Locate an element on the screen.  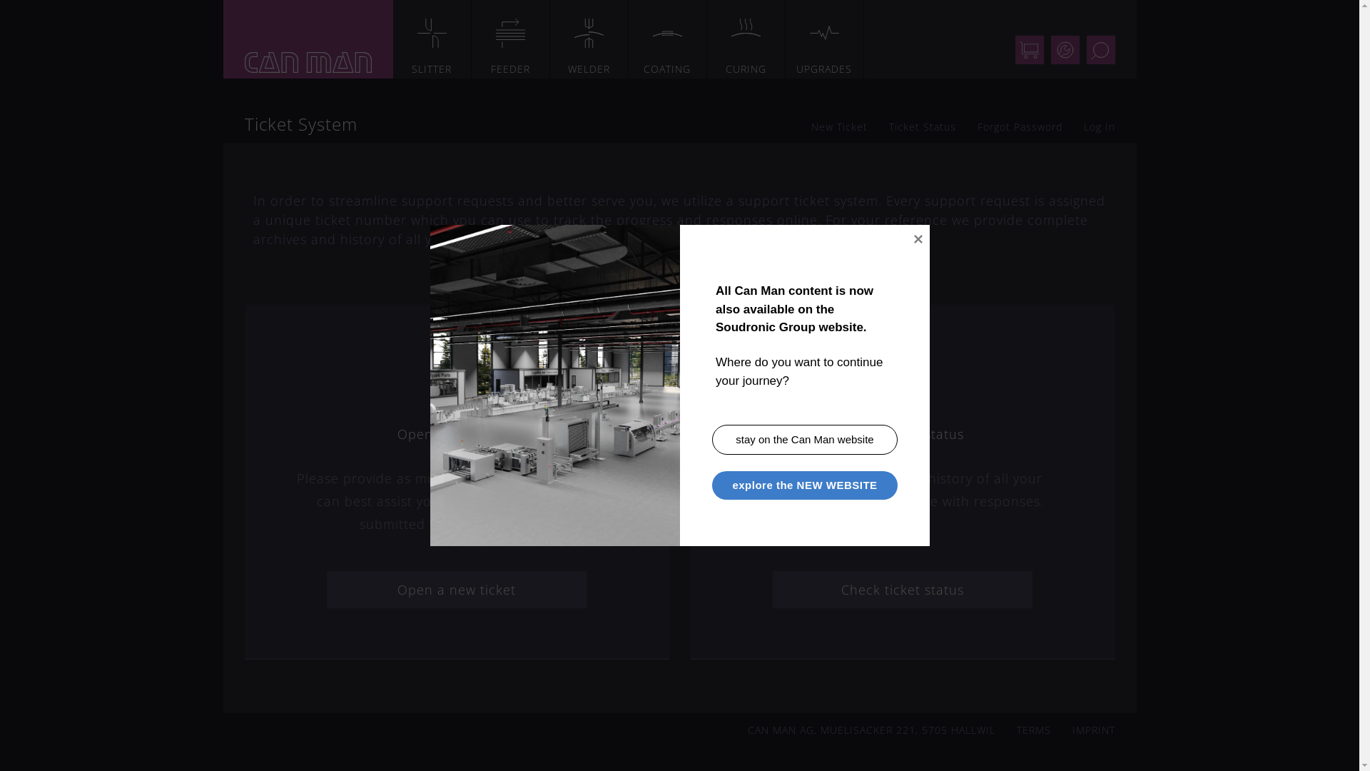
FEEDER is located at coordinates (510, 39).